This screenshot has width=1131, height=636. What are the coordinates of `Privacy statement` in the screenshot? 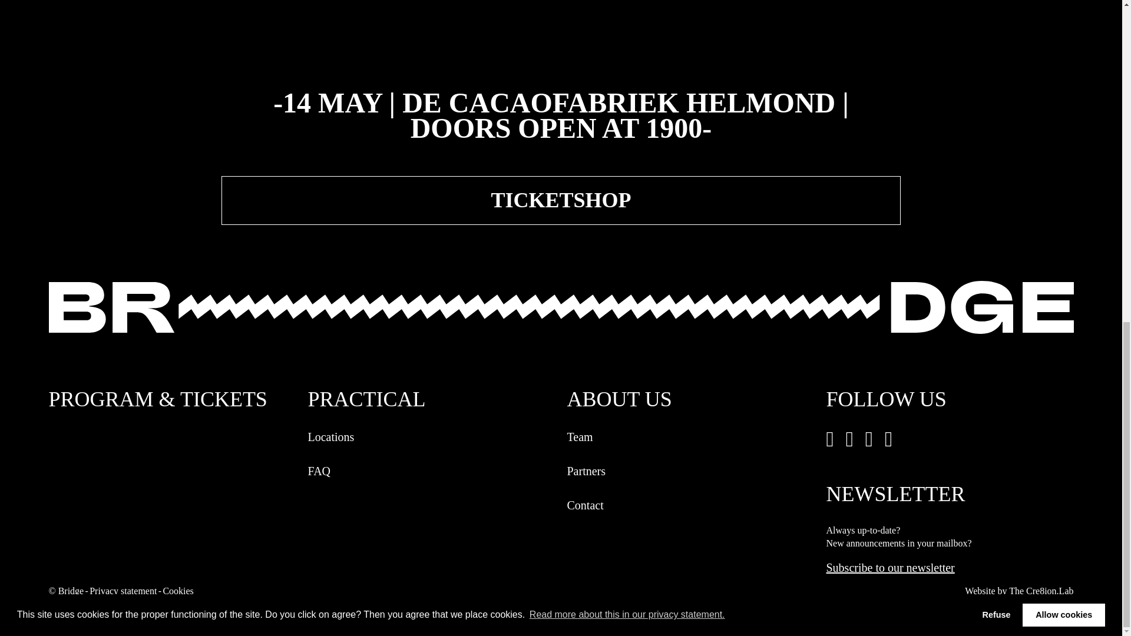 It's located at (123, 591).